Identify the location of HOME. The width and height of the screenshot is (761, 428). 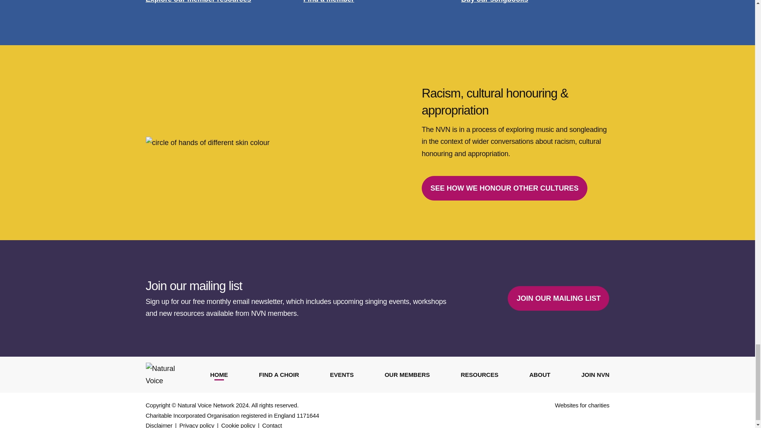
(219, 375).